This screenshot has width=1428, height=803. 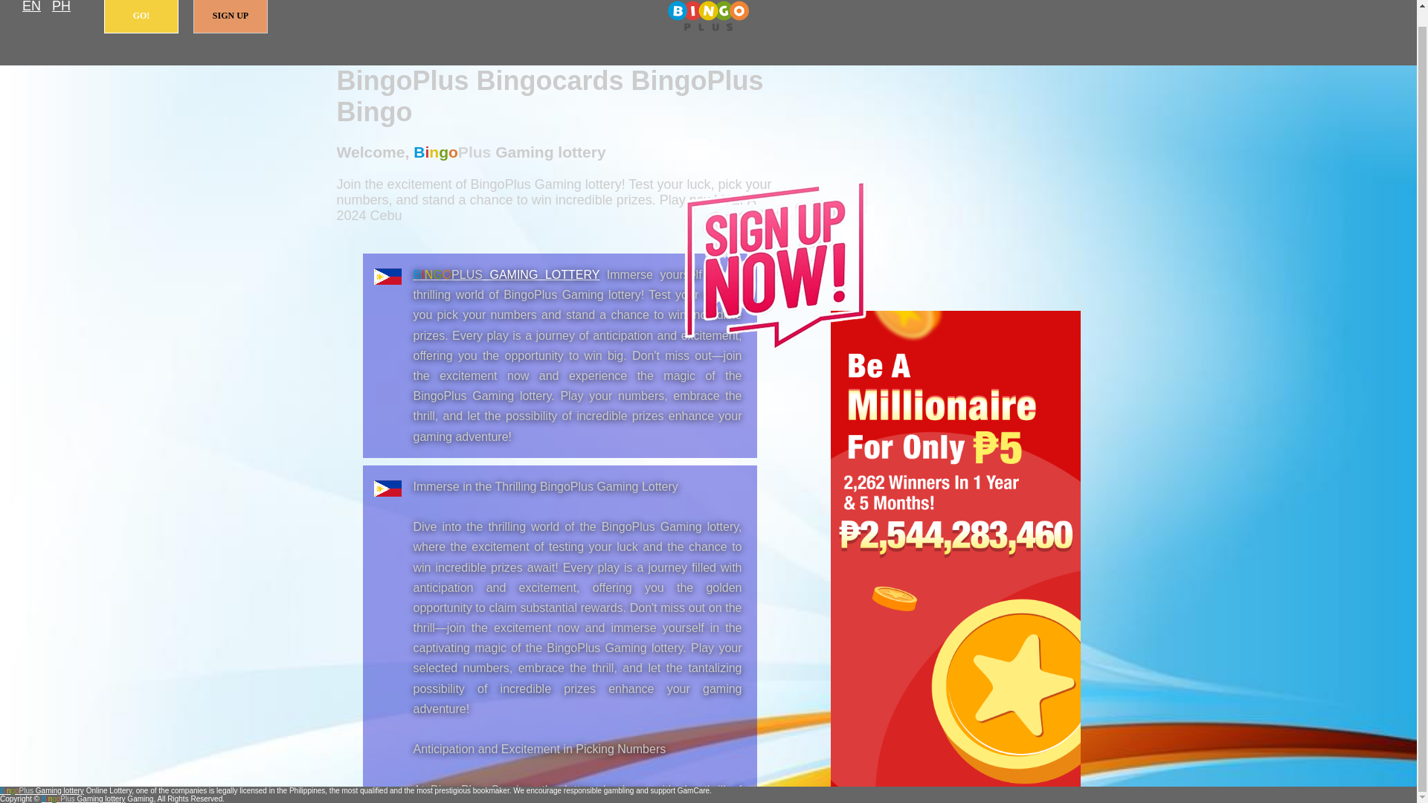 What do you see at coordinates (708, 16) in the screenshot?
I see `BingoPlus Gaming lottery` at bounding box center [708, 16].